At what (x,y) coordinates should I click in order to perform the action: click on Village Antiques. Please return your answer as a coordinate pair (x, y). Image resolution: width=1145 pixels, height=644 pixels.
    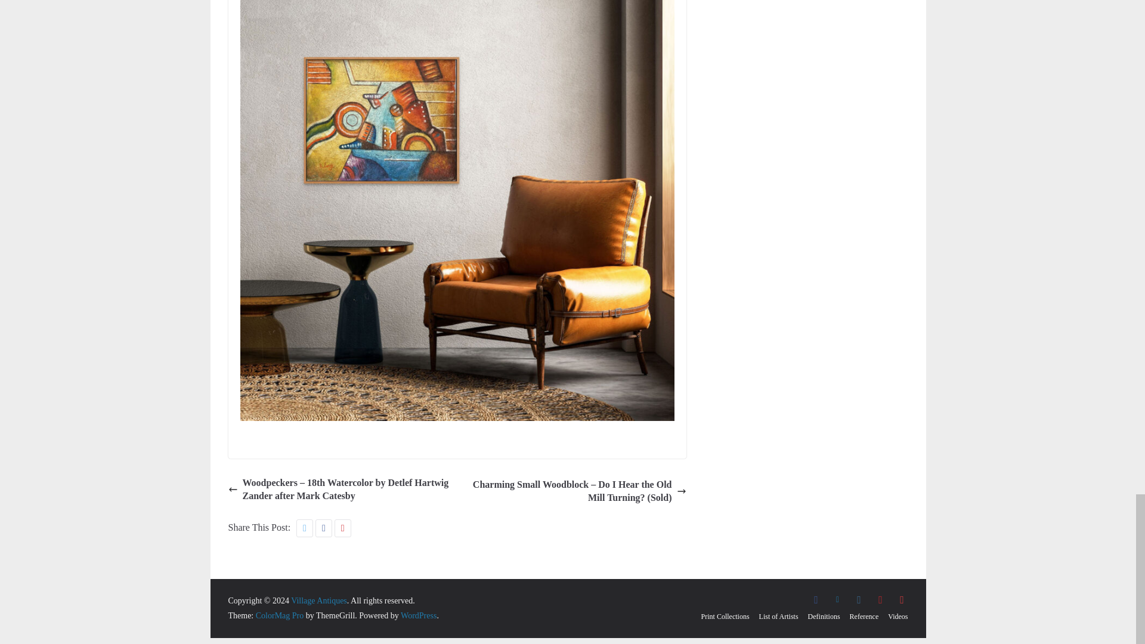
    Looking at the image, I should click on (318, 601).